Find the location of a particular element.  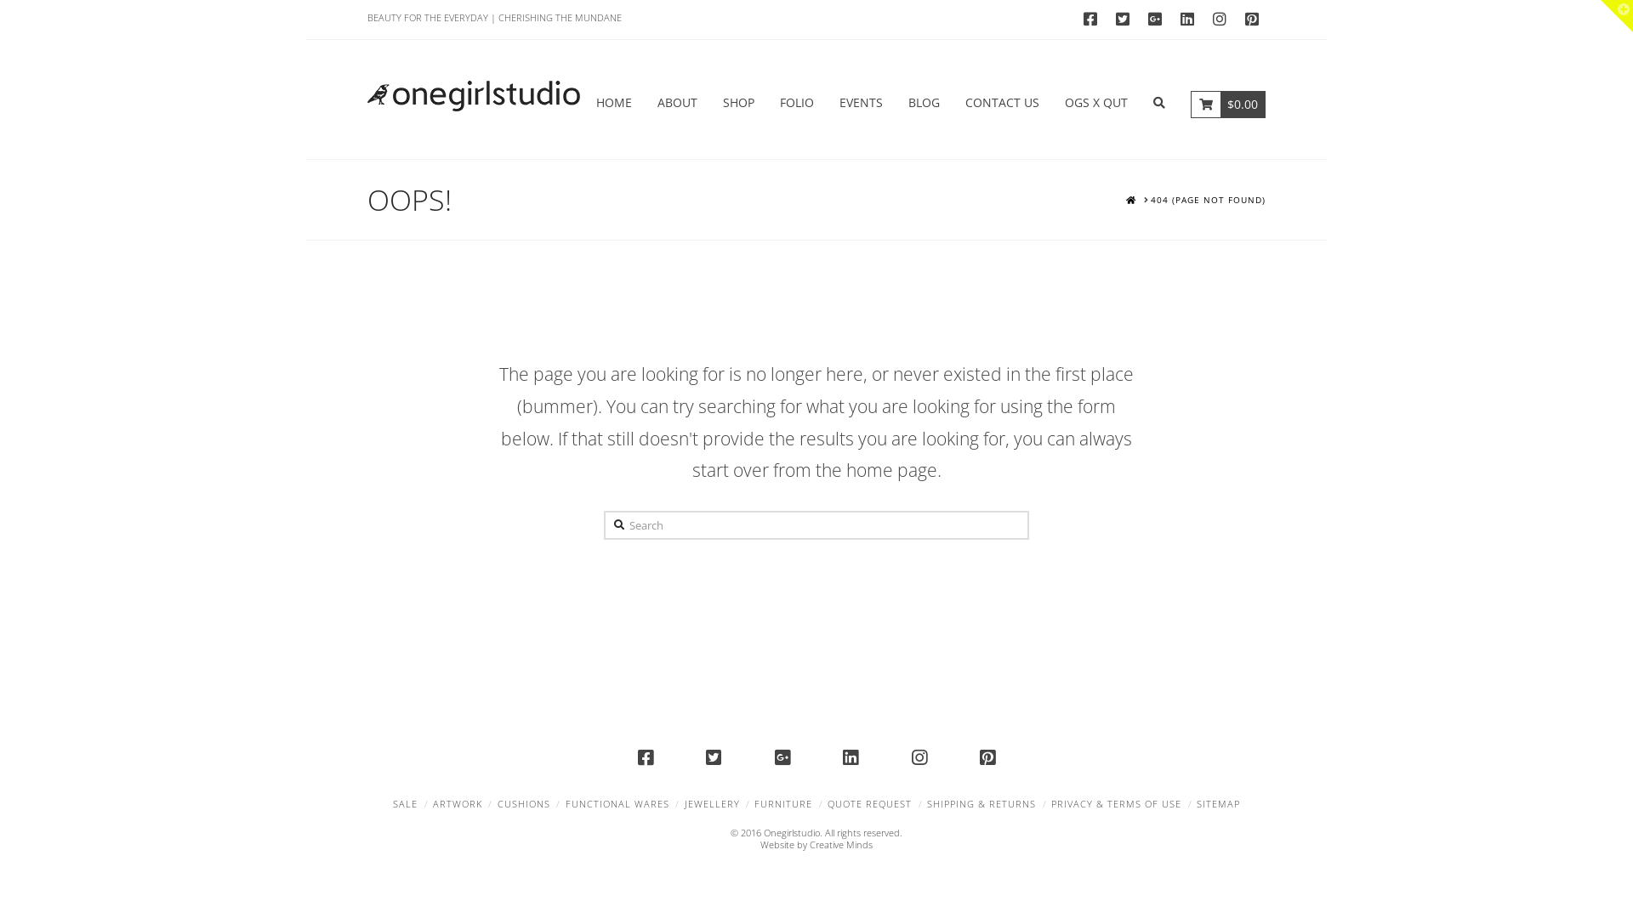

ARTWORK is located at coordinates (458, 804).